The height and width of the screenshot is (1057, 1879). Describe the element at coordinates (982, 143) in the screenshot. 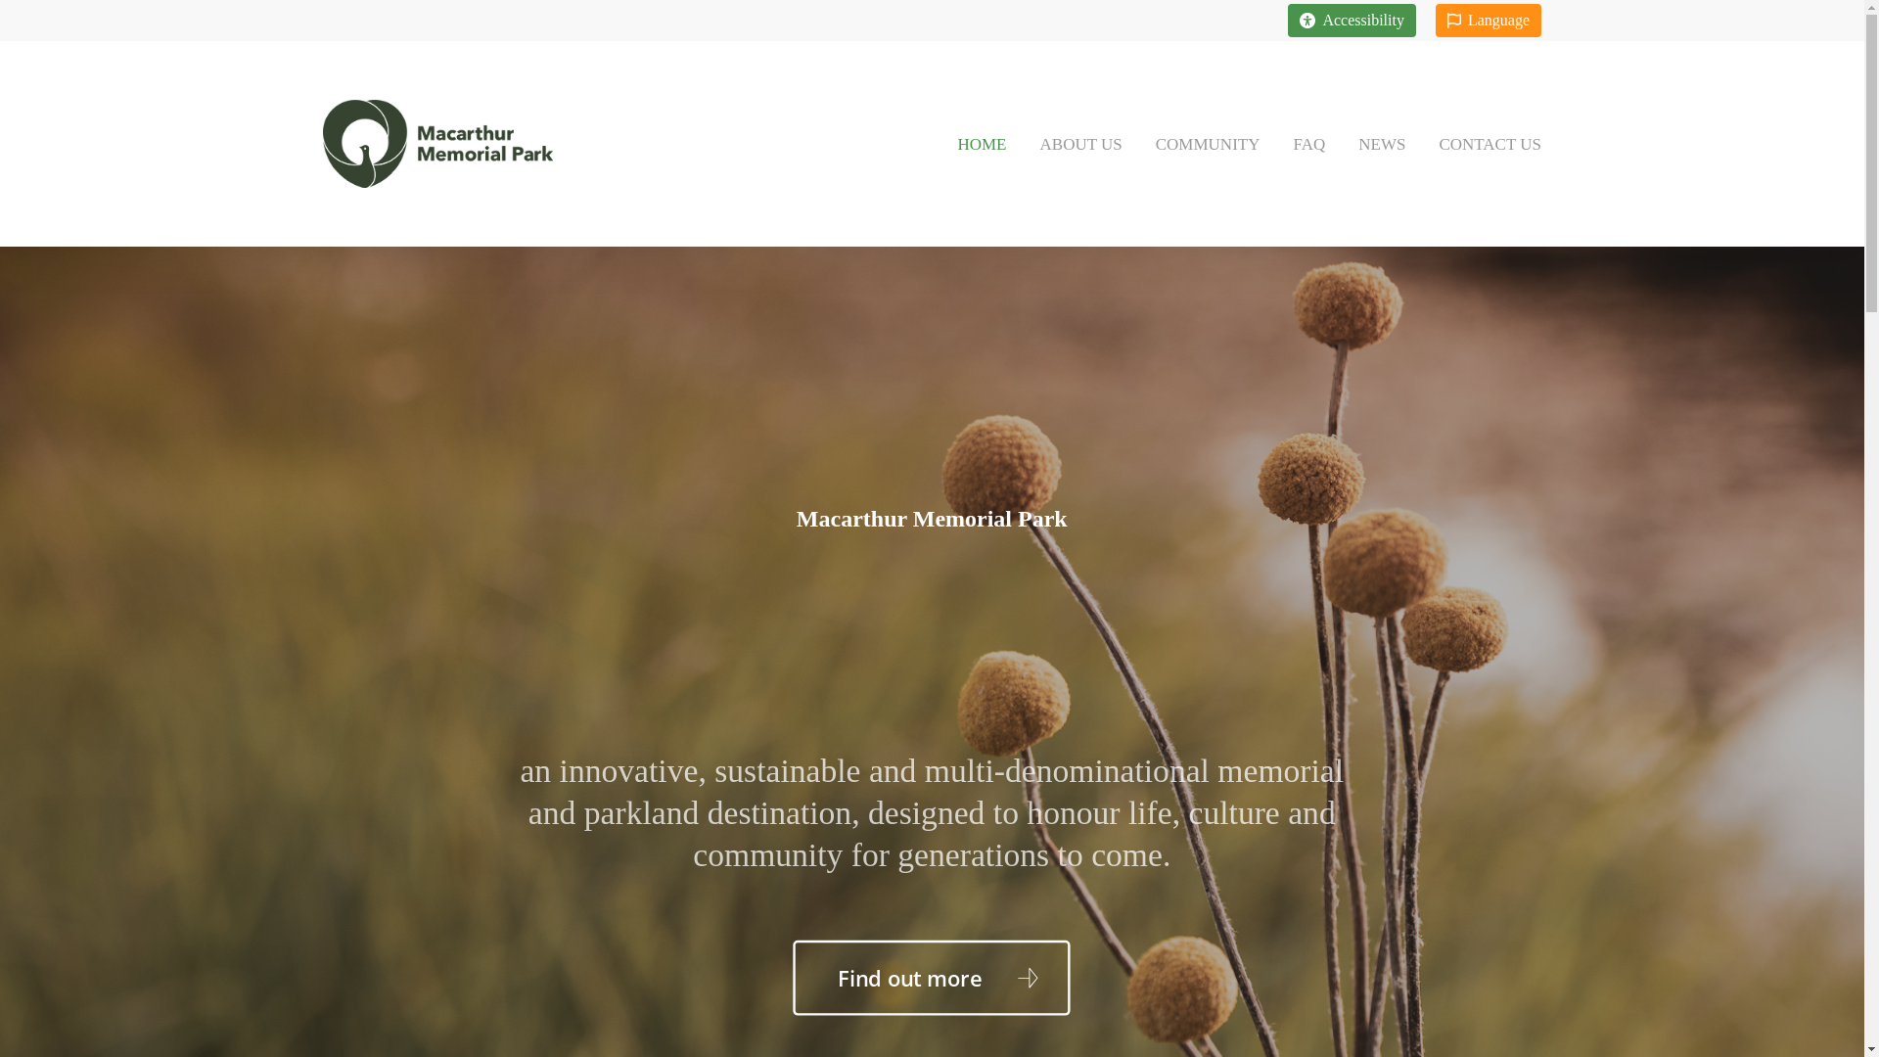

I see `HOME` at that location.